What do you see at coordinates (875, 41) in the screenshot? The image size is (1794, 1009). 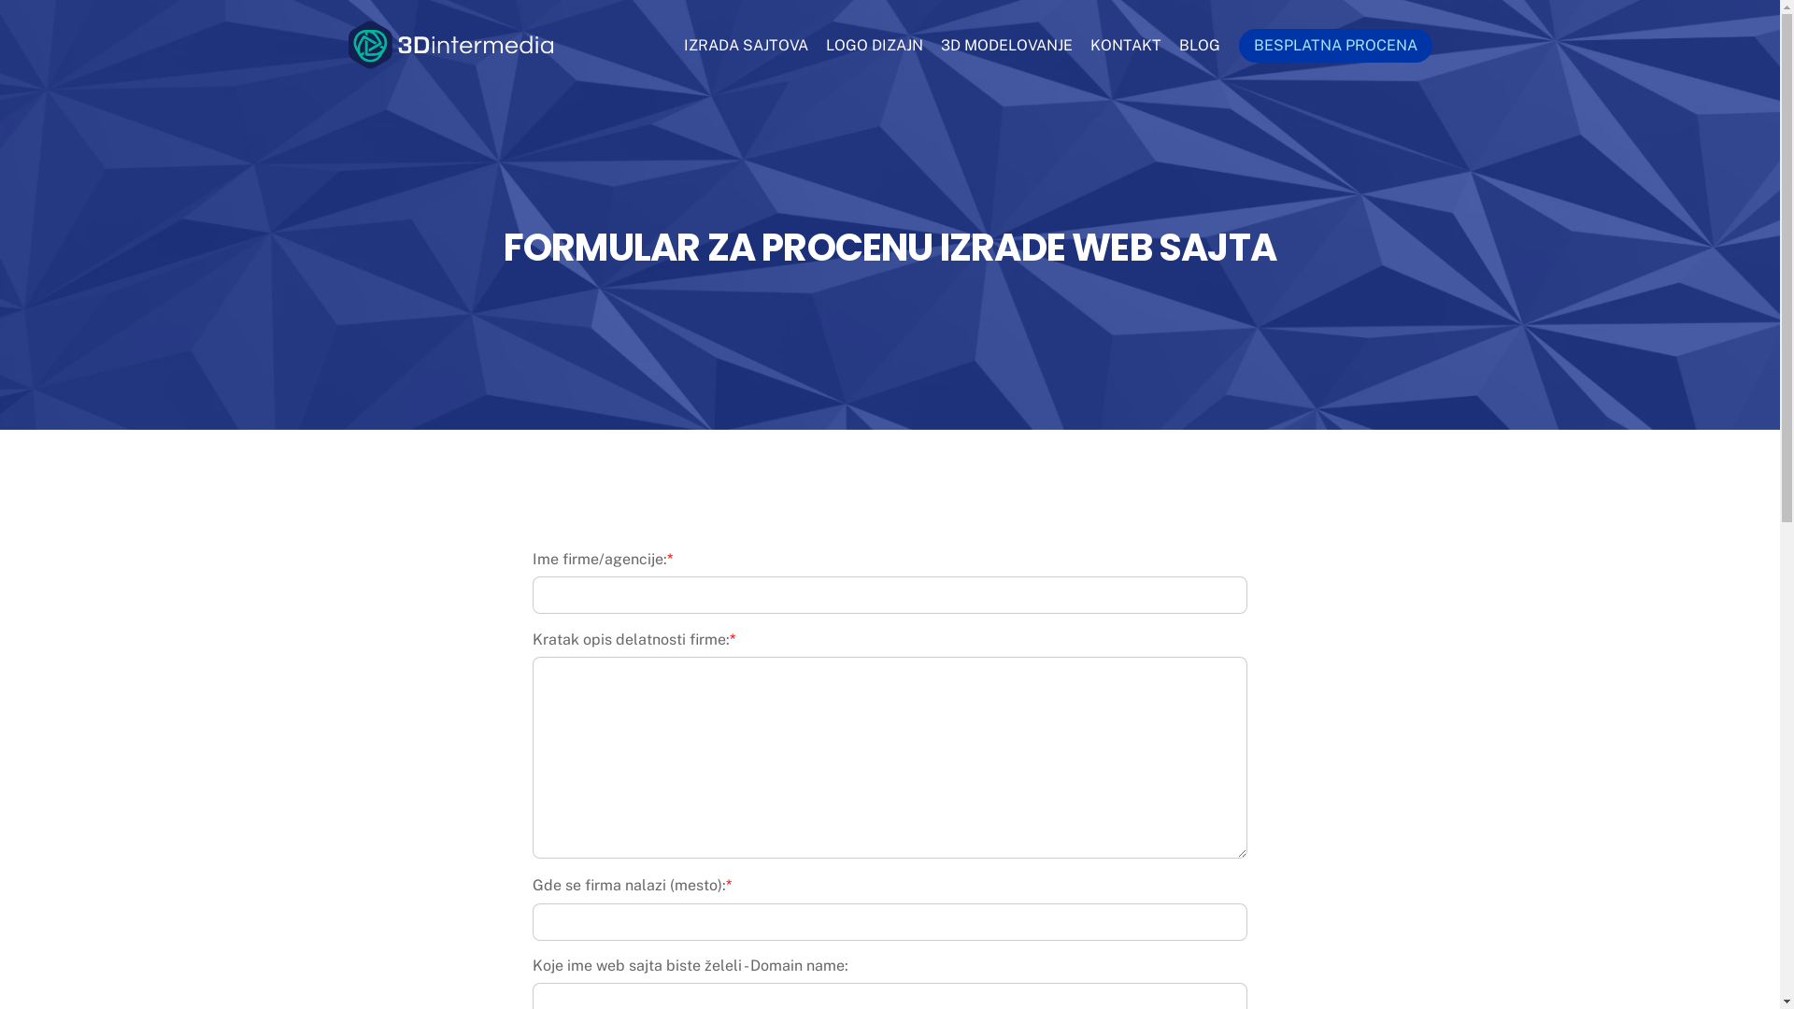 I see `LOGO DIZAJN` at bounding box center [875, 41].